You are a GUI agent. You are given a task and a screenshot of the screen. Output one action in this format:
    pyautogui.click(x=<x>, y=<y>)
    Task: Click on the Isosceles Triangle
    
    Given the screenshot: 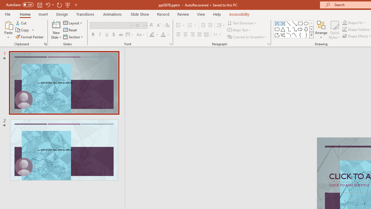 What is the action you would take?
    pyautogui.click(x=283, y=29)
    